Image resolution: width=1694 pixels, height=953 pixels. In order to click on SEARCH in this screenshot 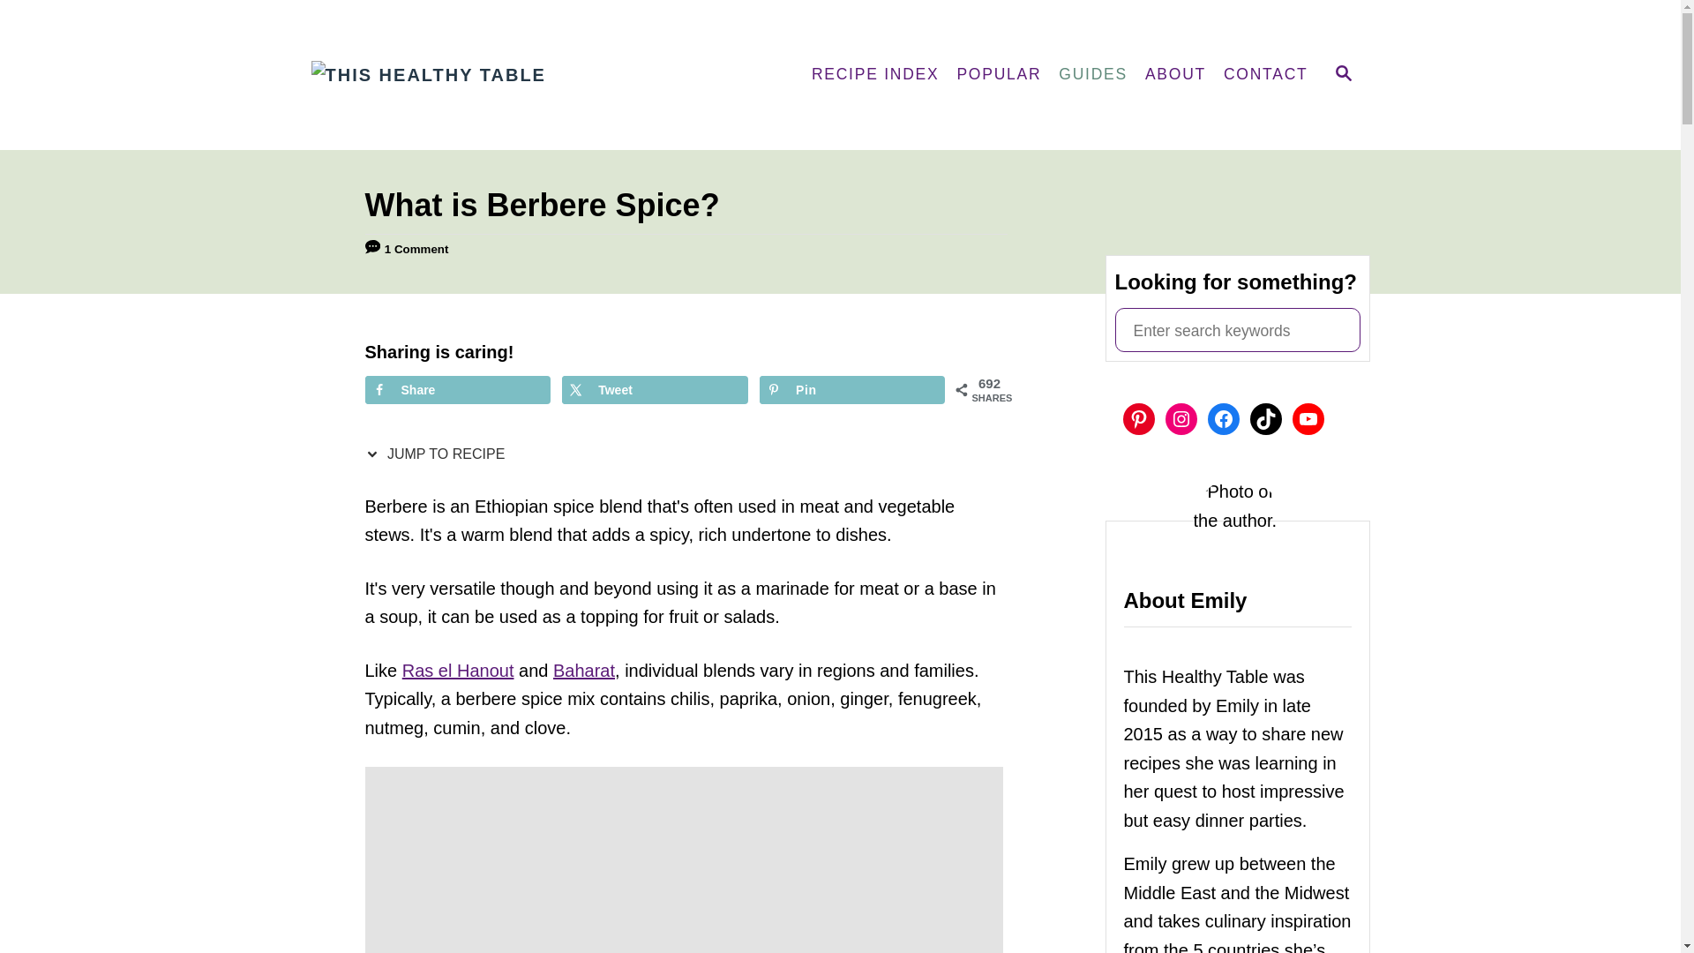, I will do `click(1342, 74)`.